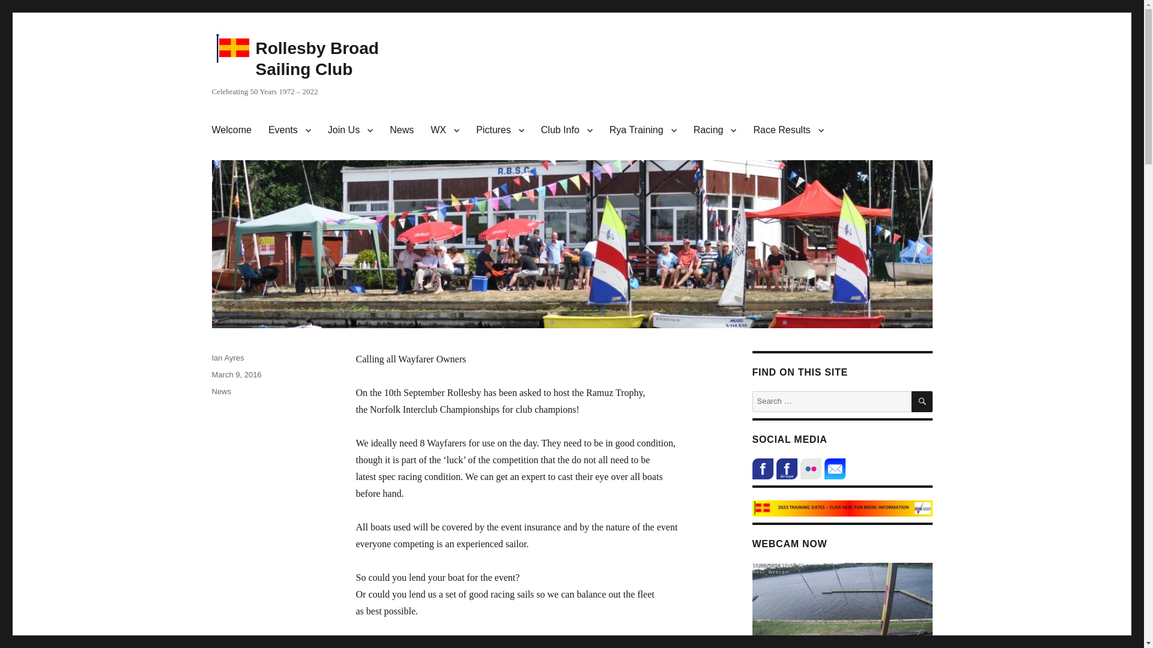 The image size is (1153, 648). I want to click on WX, so click(444, 130).